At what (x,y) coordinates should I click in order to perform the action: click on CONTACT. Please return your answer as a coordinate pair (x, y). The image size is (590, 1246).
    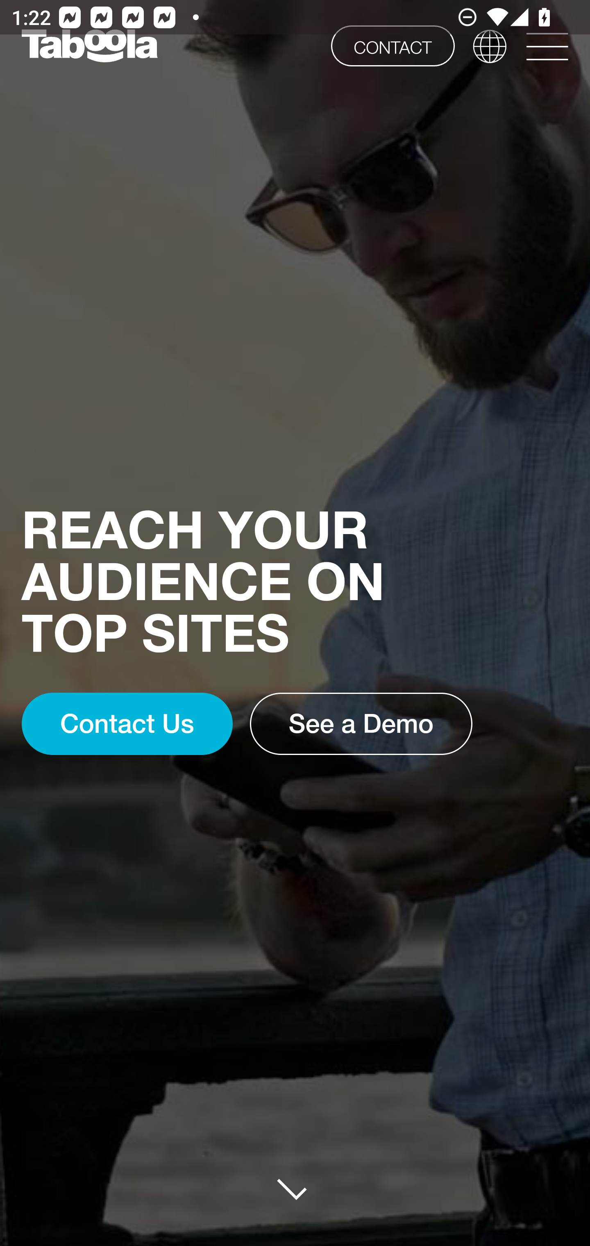
    Looking at the image, I should click on (393, 45).